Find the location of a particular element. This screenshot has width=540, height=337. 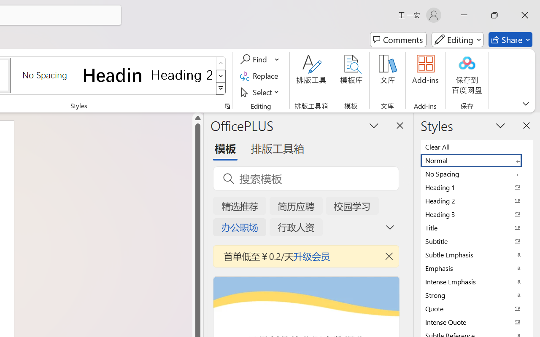

Title is located at coordinates (477, 227).